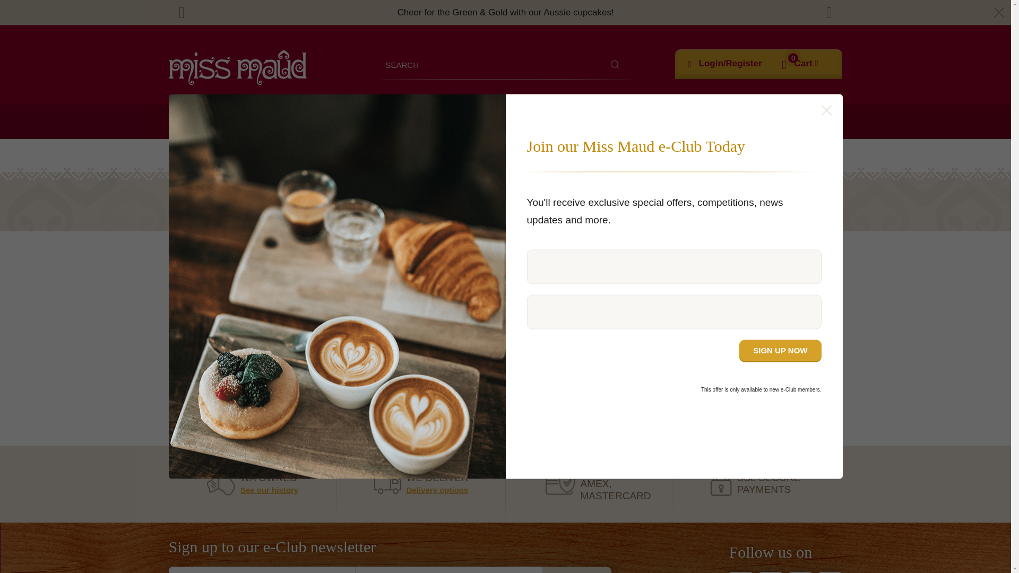 The width and height of the screenshot is (1019, 573). I want to click on SPECIAL DIETARY, so click(487, 121).